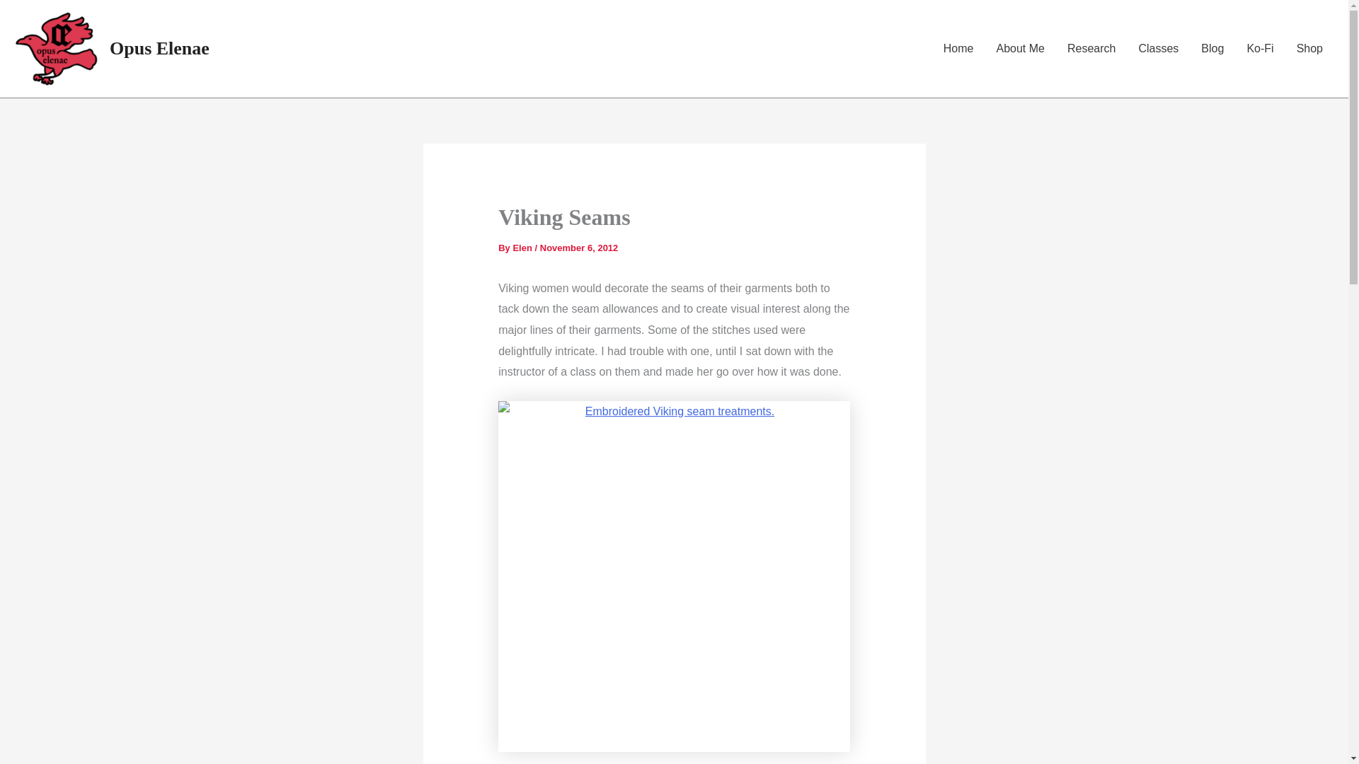 The width and height of the screenshot is (1359, 764). What do you see at coordinates (159, 48) in the screenshot?
I see `Opus Elenae` at bounding box center [159, 48].